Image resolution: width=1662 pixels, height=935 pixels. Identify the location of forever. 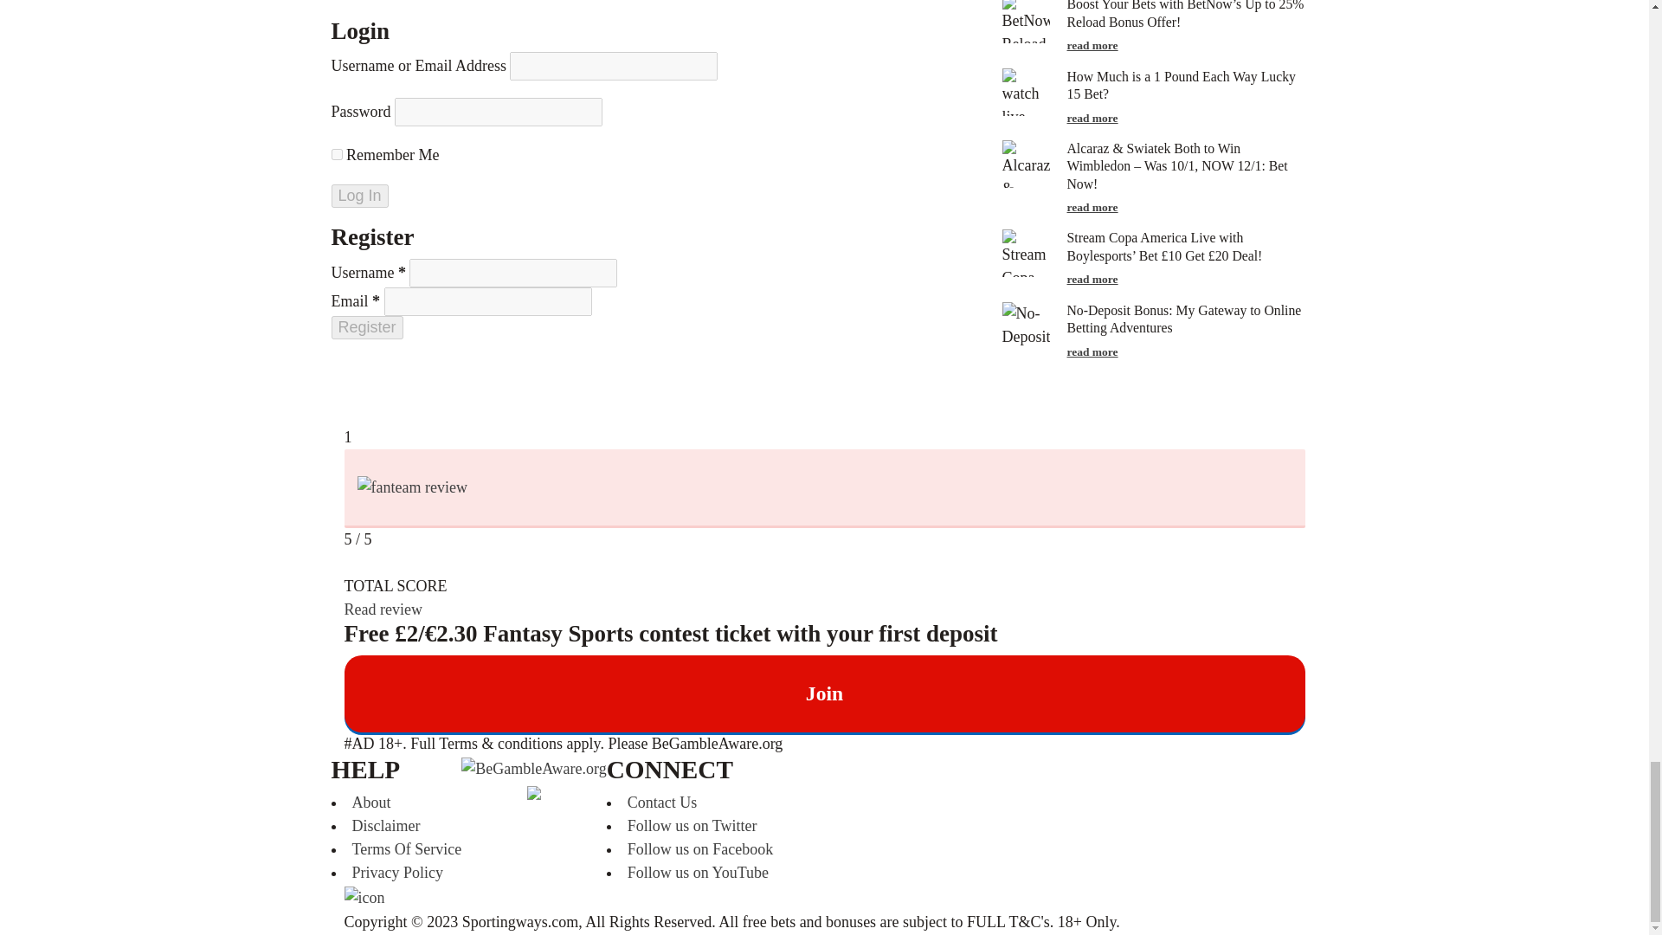
(336, 154).